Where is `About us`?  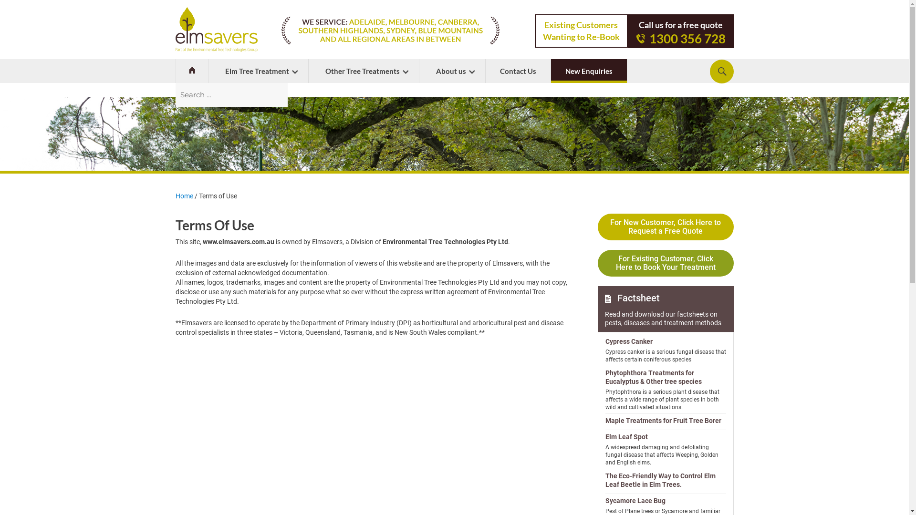
About us is located at coordinates (452, 71).